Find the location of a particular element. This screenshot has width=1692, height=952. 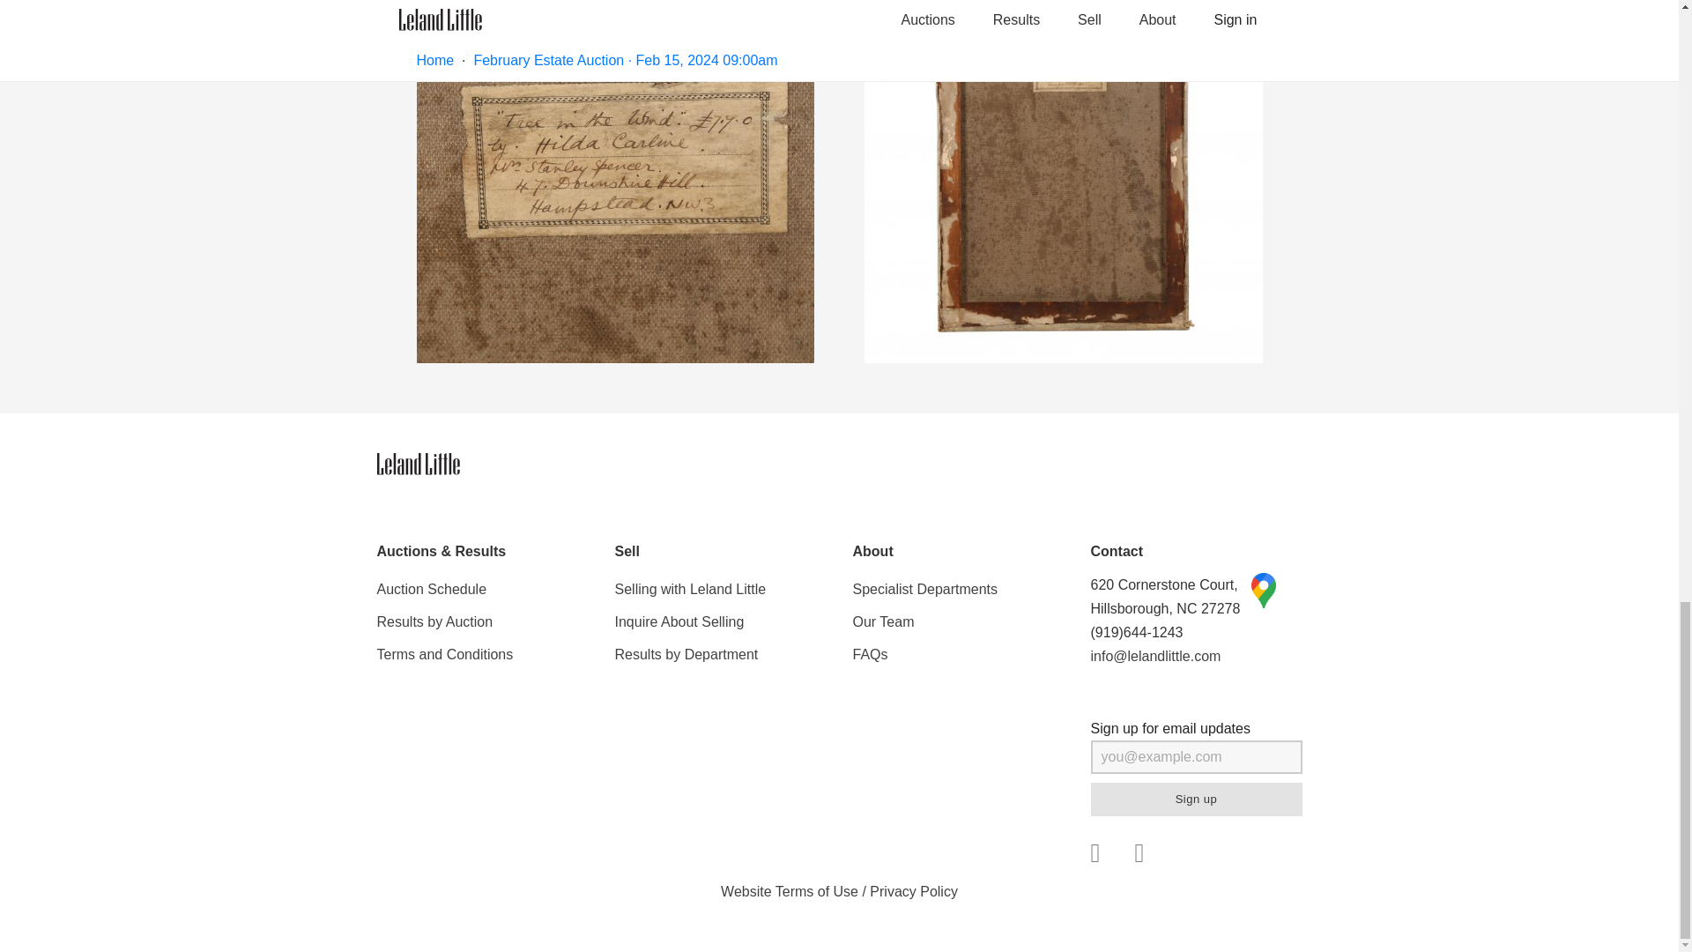

Terms and Conditions is located at coordinates (483, 654).